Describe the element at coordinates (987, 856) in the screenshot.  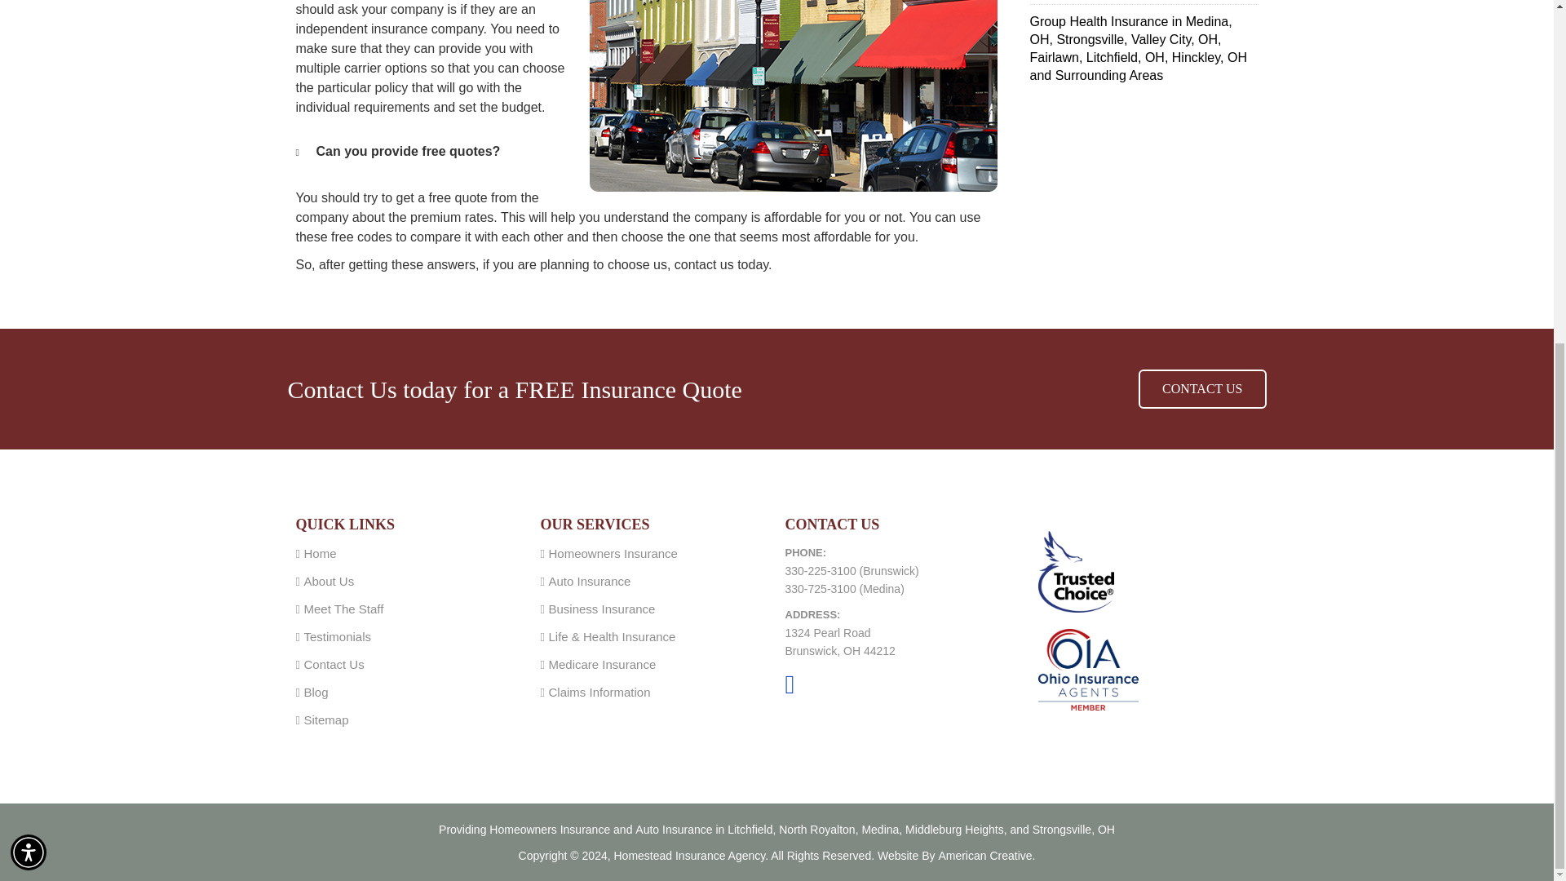
I see `Website Design SEO Nationwide` at that location.